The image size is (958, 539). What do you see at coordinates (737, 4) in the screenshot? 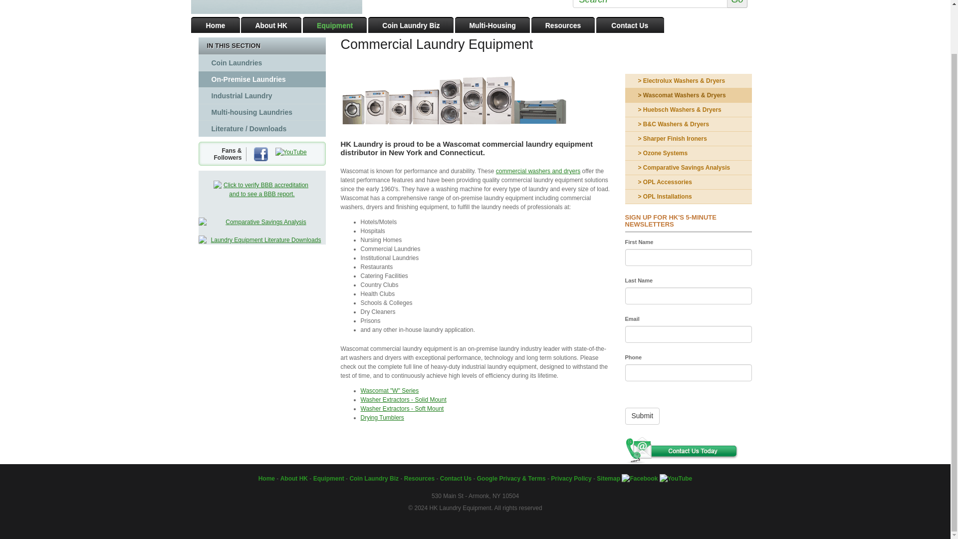
I see `Go` at bounding box center [737, 4].